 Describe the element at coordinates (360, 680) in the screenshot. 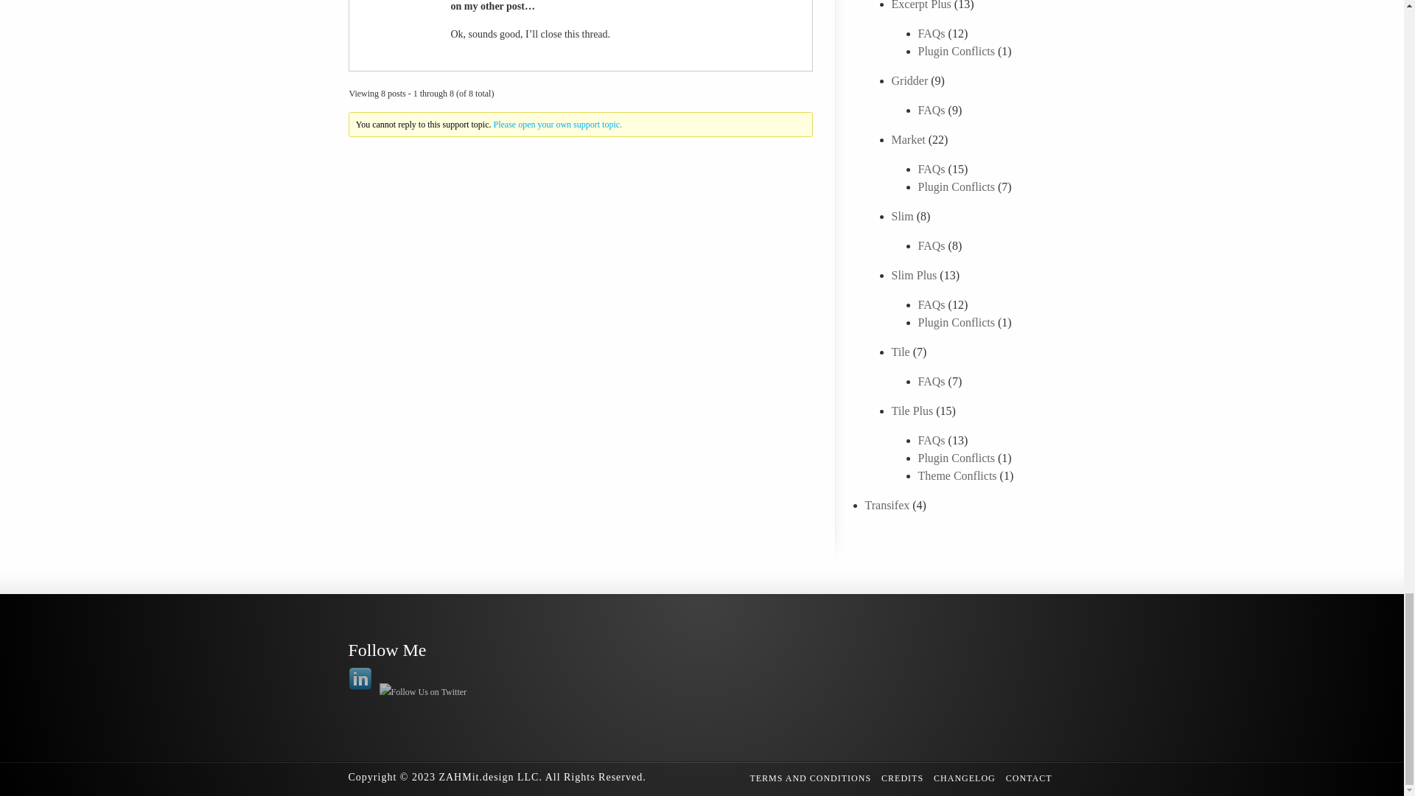

I see `Follow Us on LinkedIn` at that location.